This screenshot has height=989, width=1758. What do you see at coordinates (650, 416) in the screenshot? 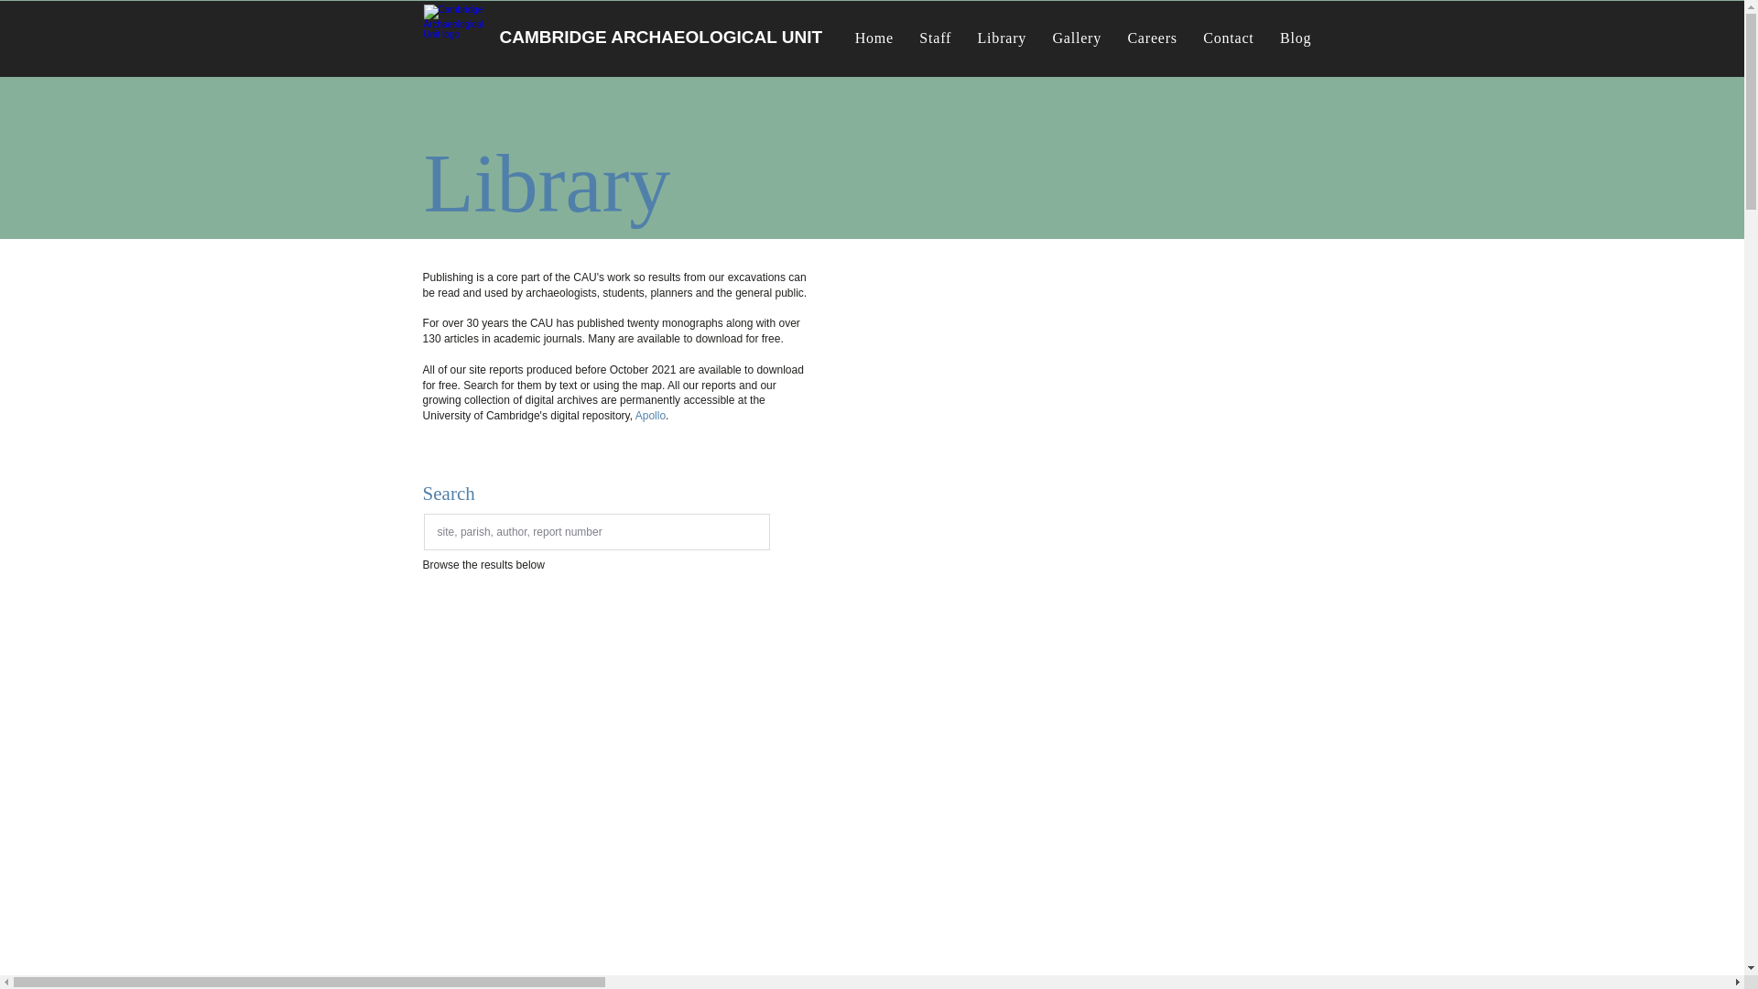
I see `Apollo` at bounding box center [650, 416].